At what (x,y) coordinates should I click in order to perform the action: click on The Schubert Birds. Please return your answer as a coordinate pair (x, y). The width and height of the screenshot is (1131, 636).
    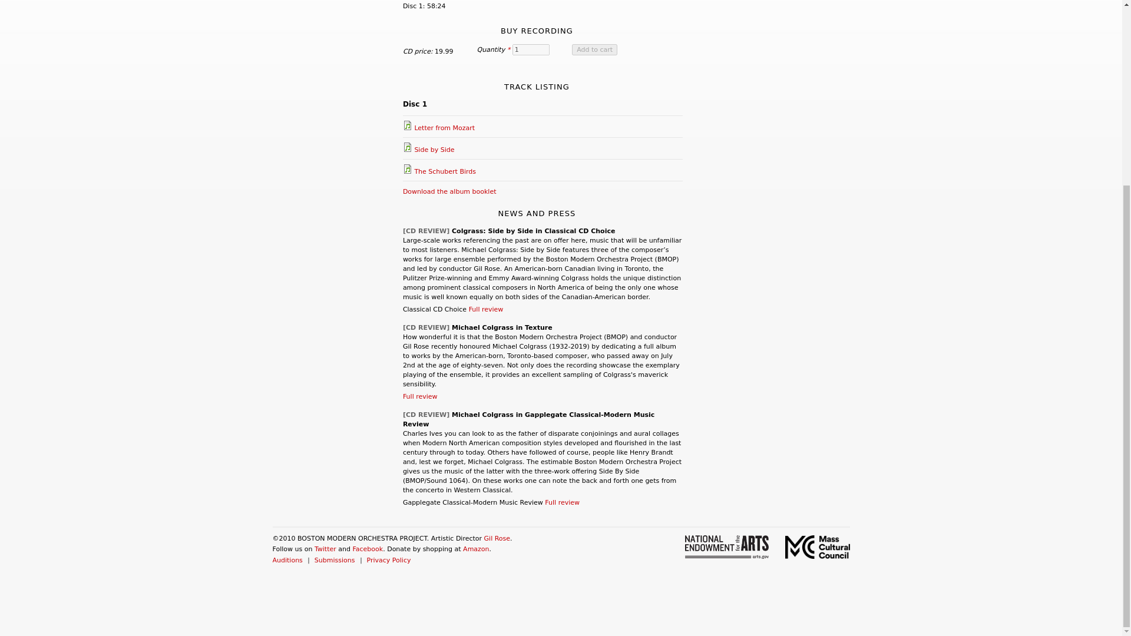
    Looking at the image, I should click on (445, 172).